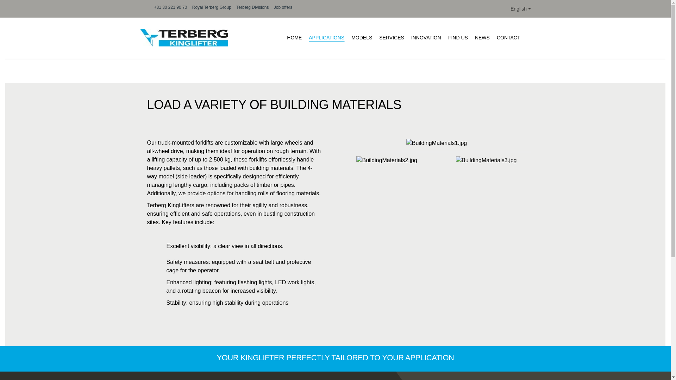  Describe the element at coordinates (211, 7) in the screenshot. I see `Royal Terberg Group` at that location.